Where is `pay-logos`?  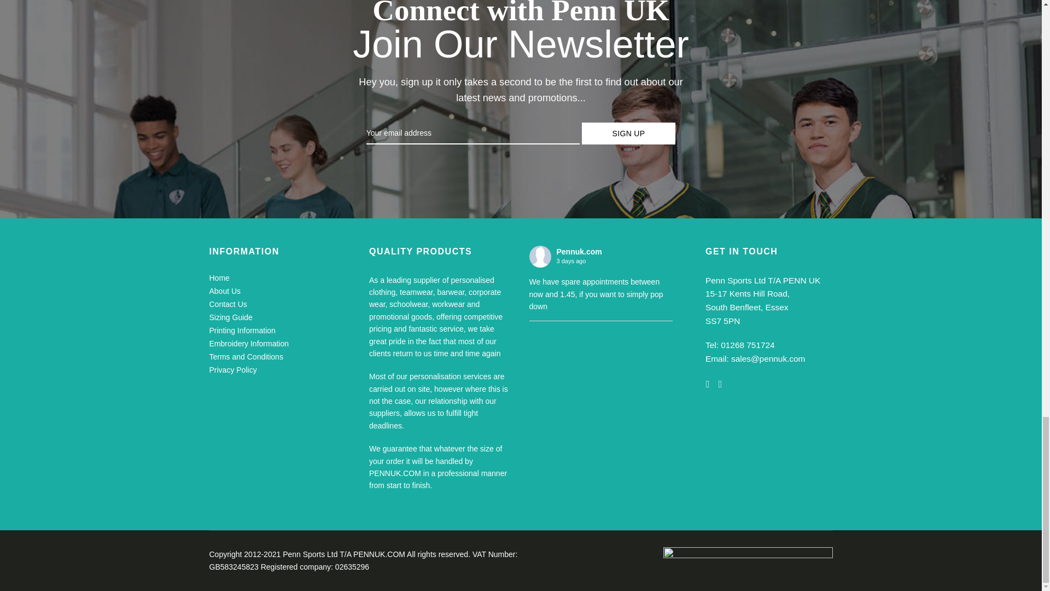 pay-logos is located at coordinates (747, 564).